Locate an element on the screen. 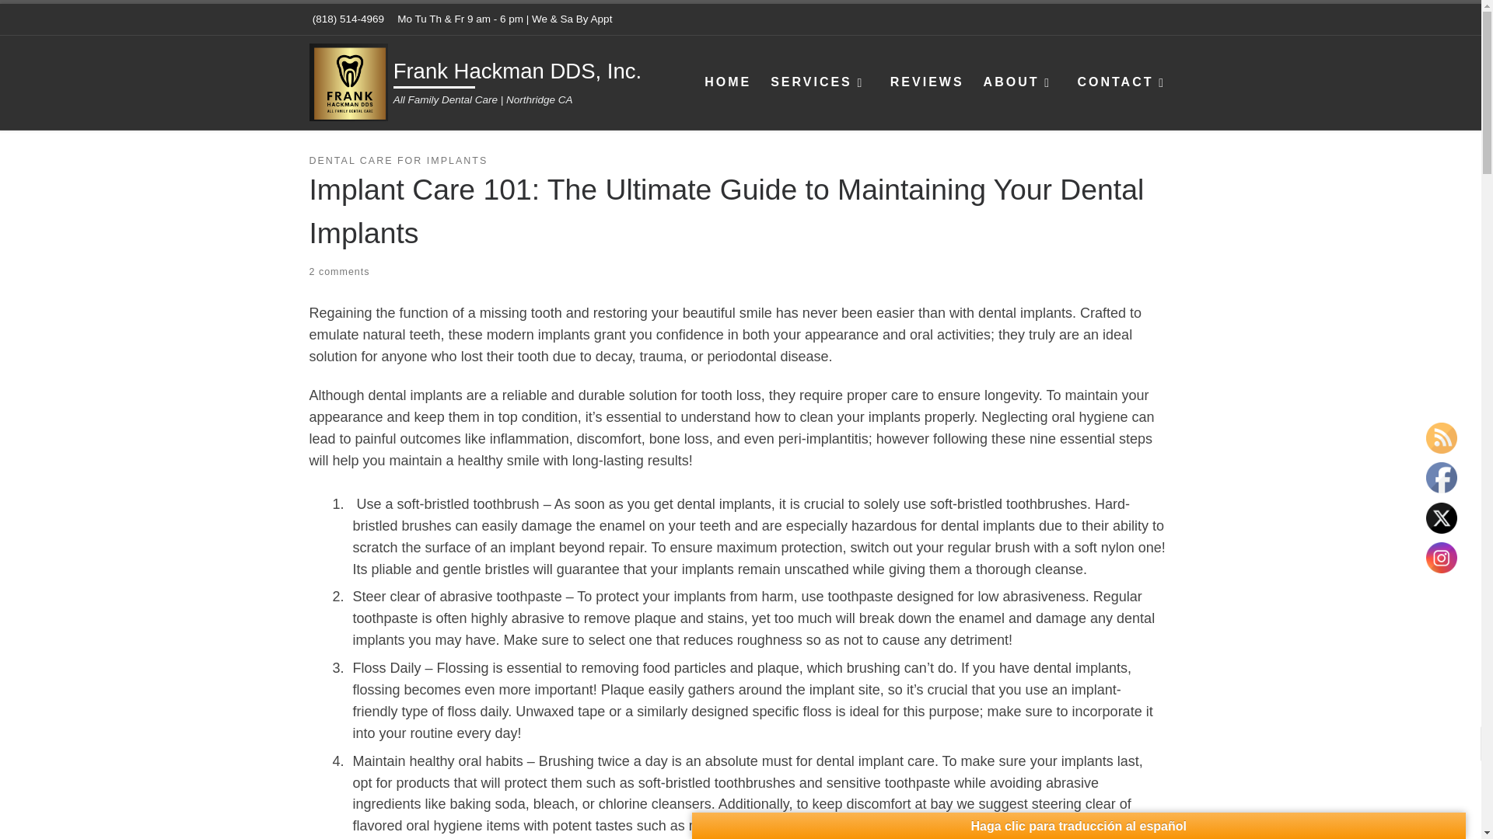 The image size is (1493, 839). HOME is located at coordinates (728, 82).